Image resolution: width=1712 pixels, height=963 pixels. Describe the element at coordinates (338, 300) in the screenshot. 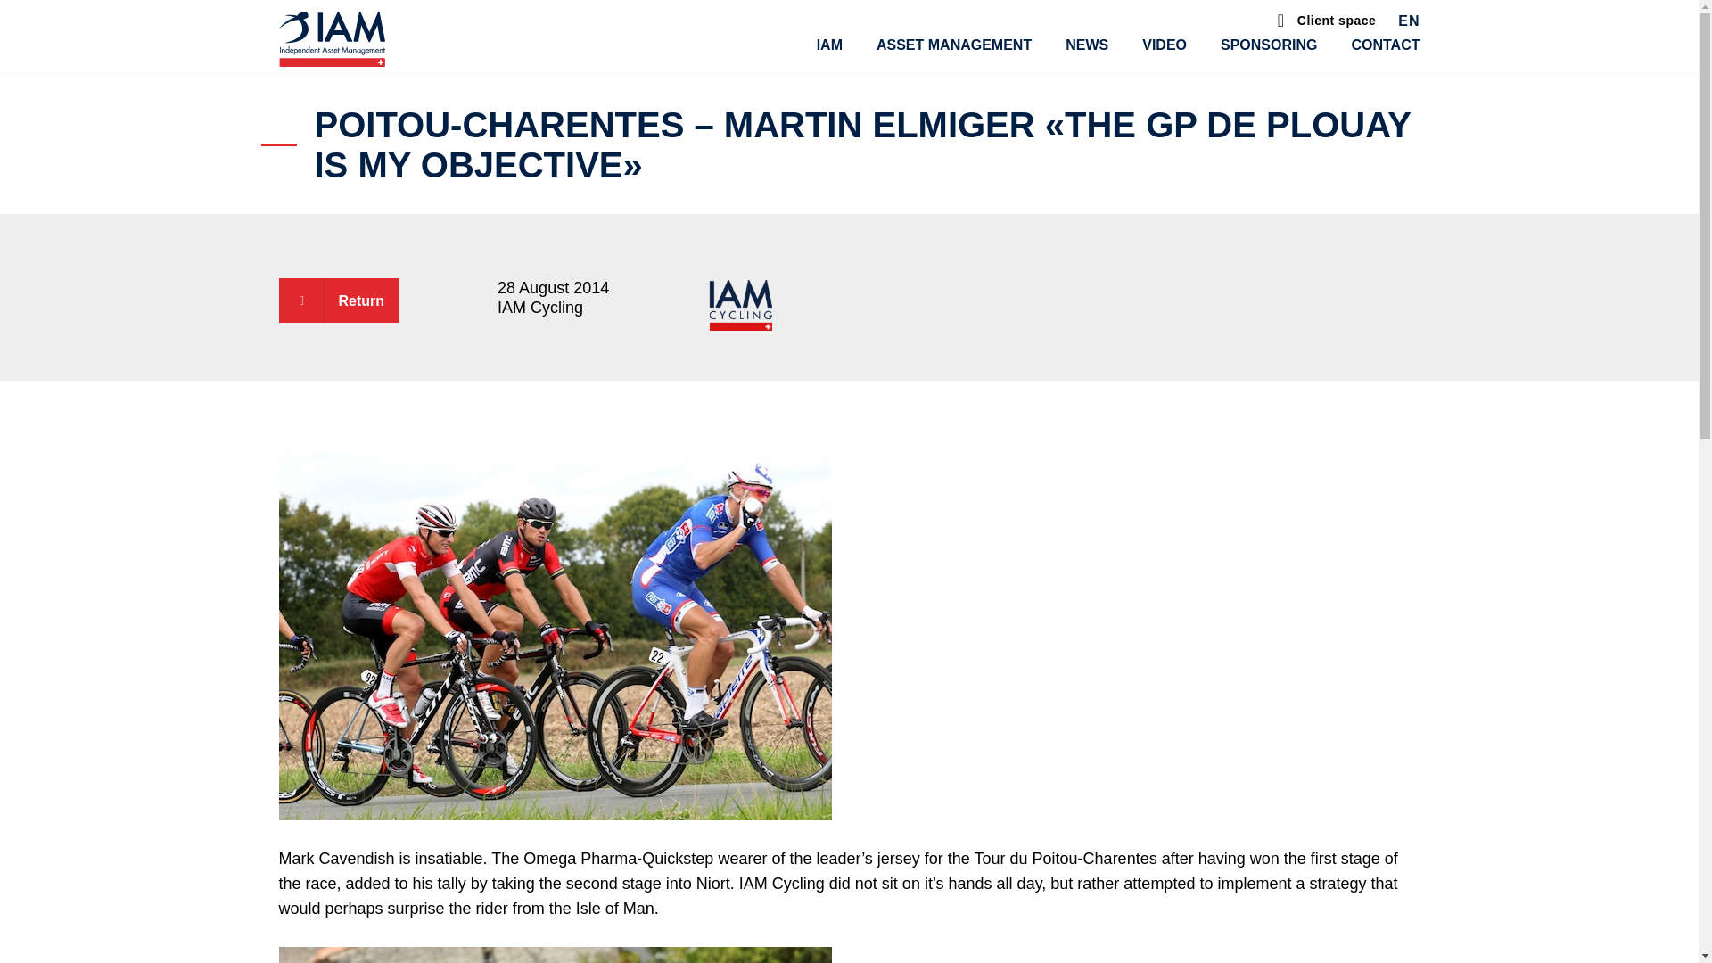

I see `Return` at that location.